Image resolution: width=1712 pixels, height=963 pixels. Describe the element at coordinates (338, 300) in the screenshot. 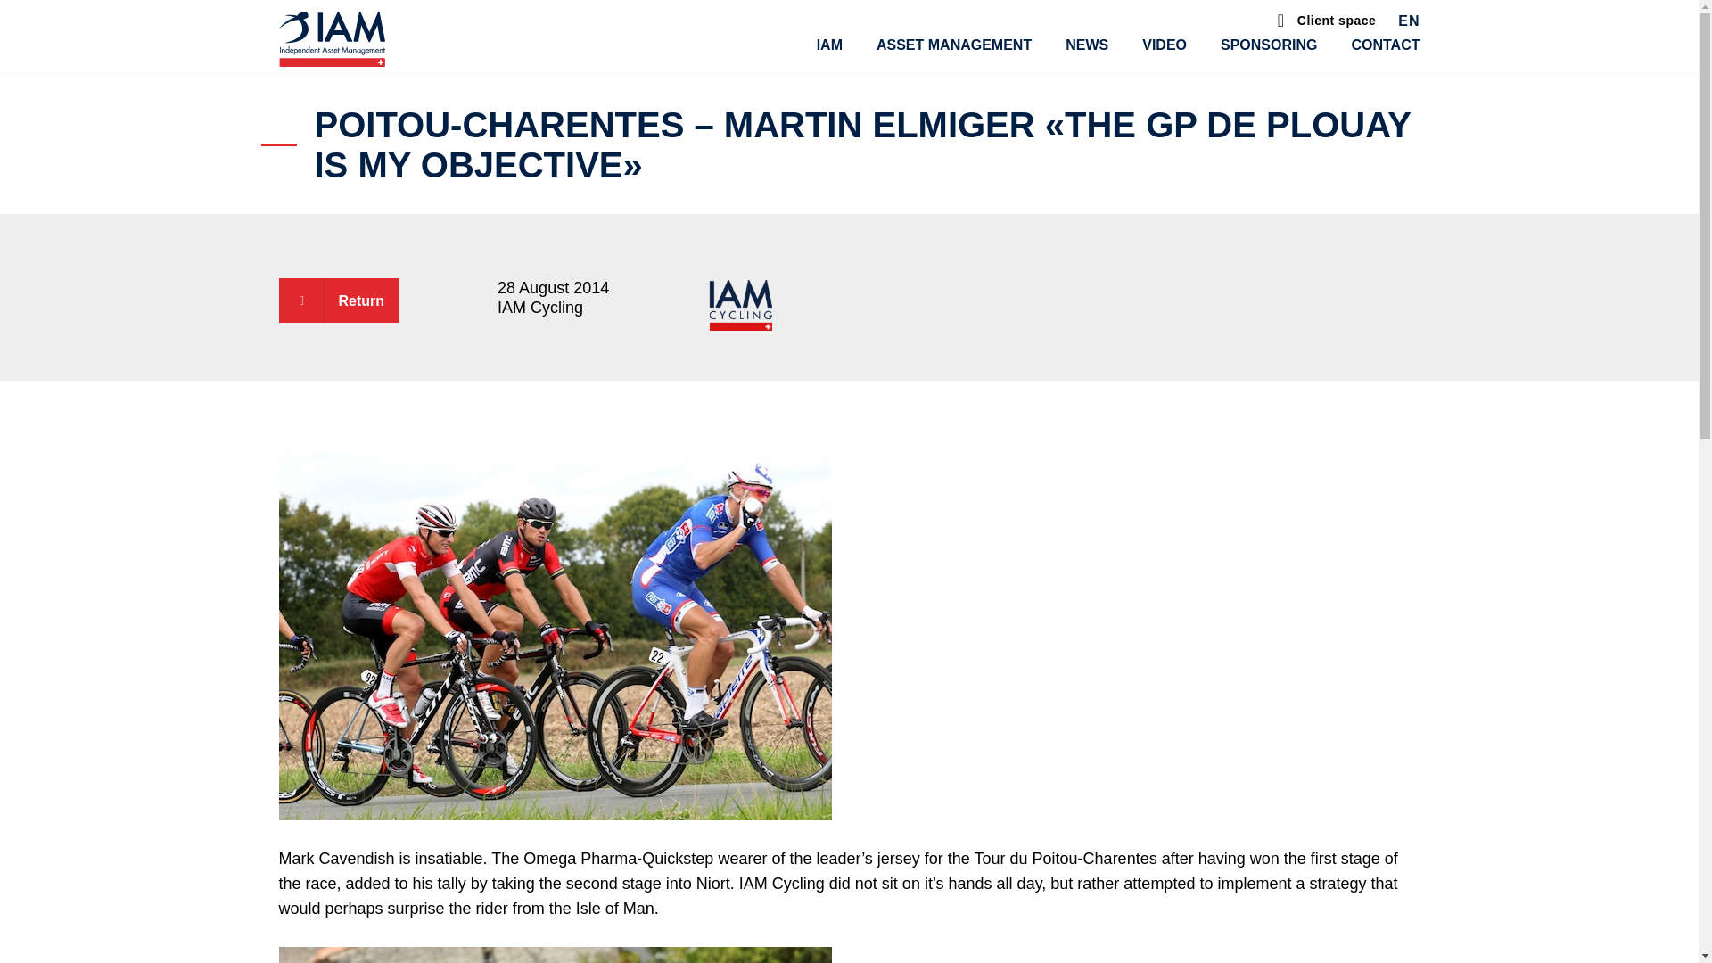

I see `Return` at that location.